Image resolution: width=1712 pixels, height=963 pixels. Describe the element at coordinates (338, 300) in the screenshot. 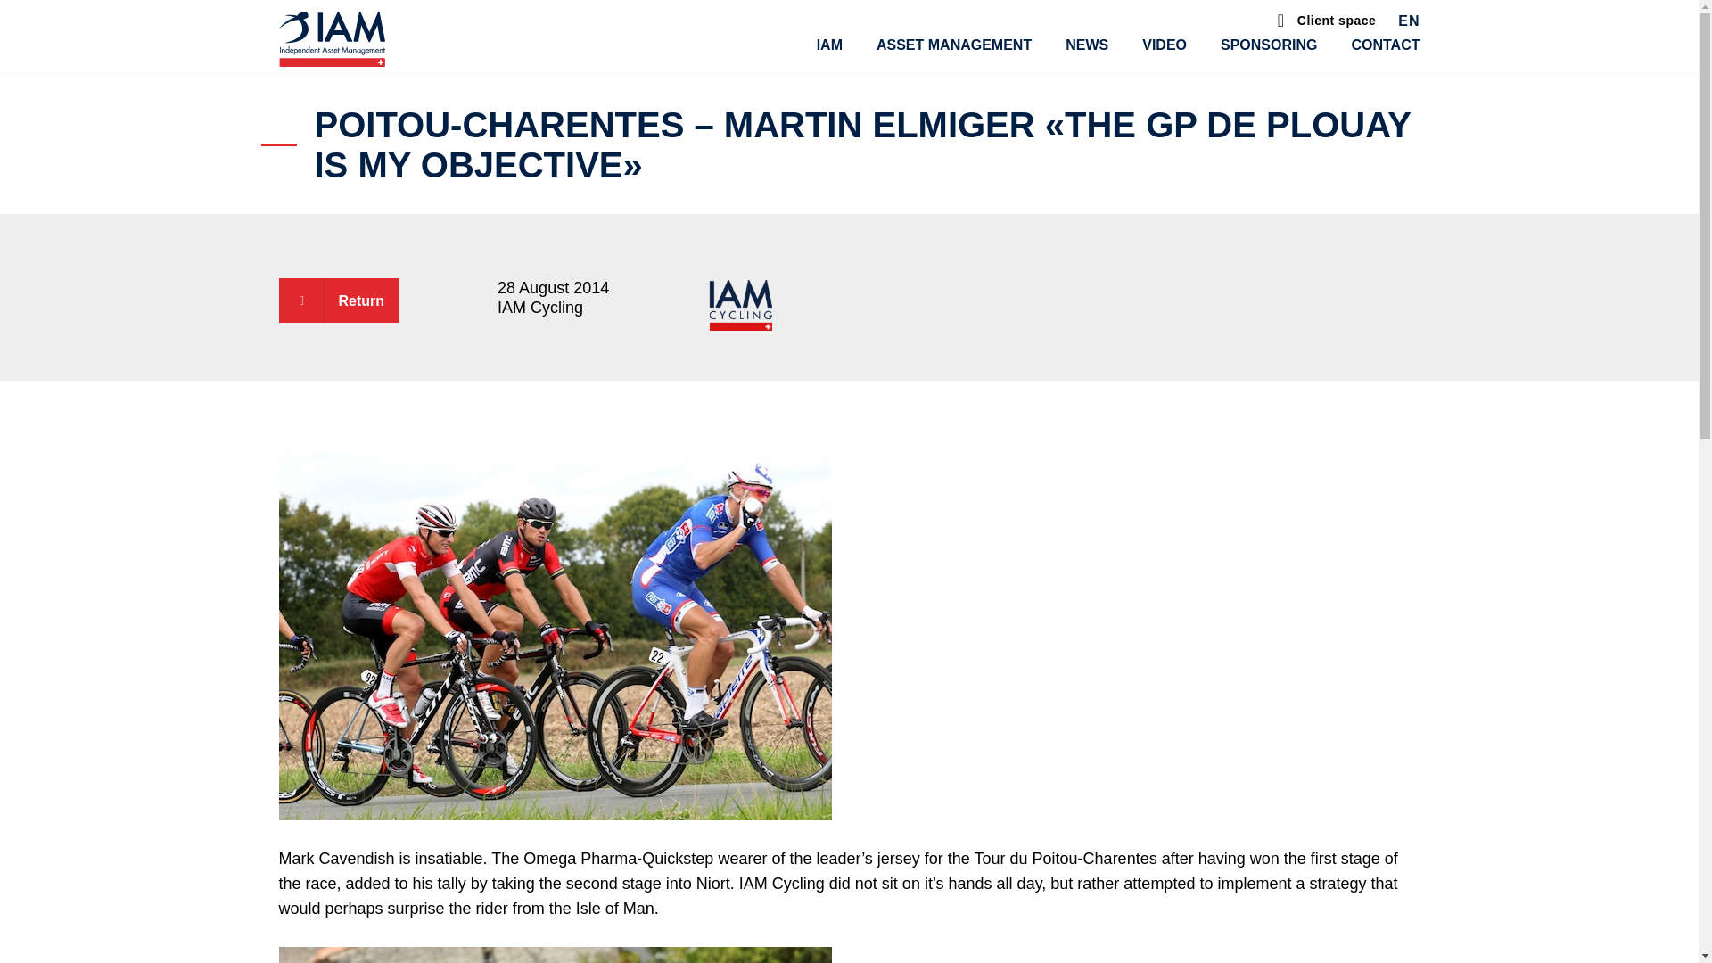

I see `Return` at that location.